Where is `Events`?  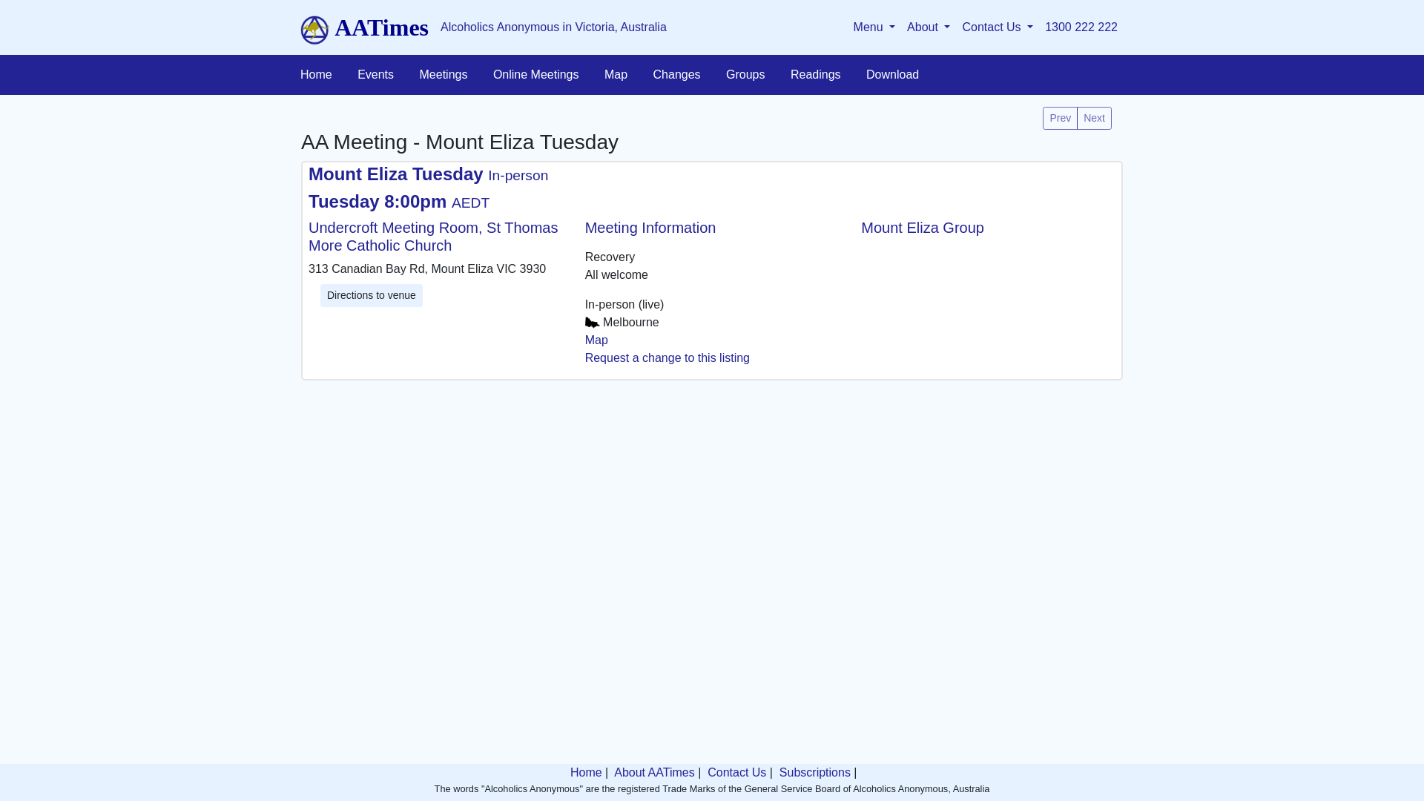
Events is located at coordinates (375, 75).